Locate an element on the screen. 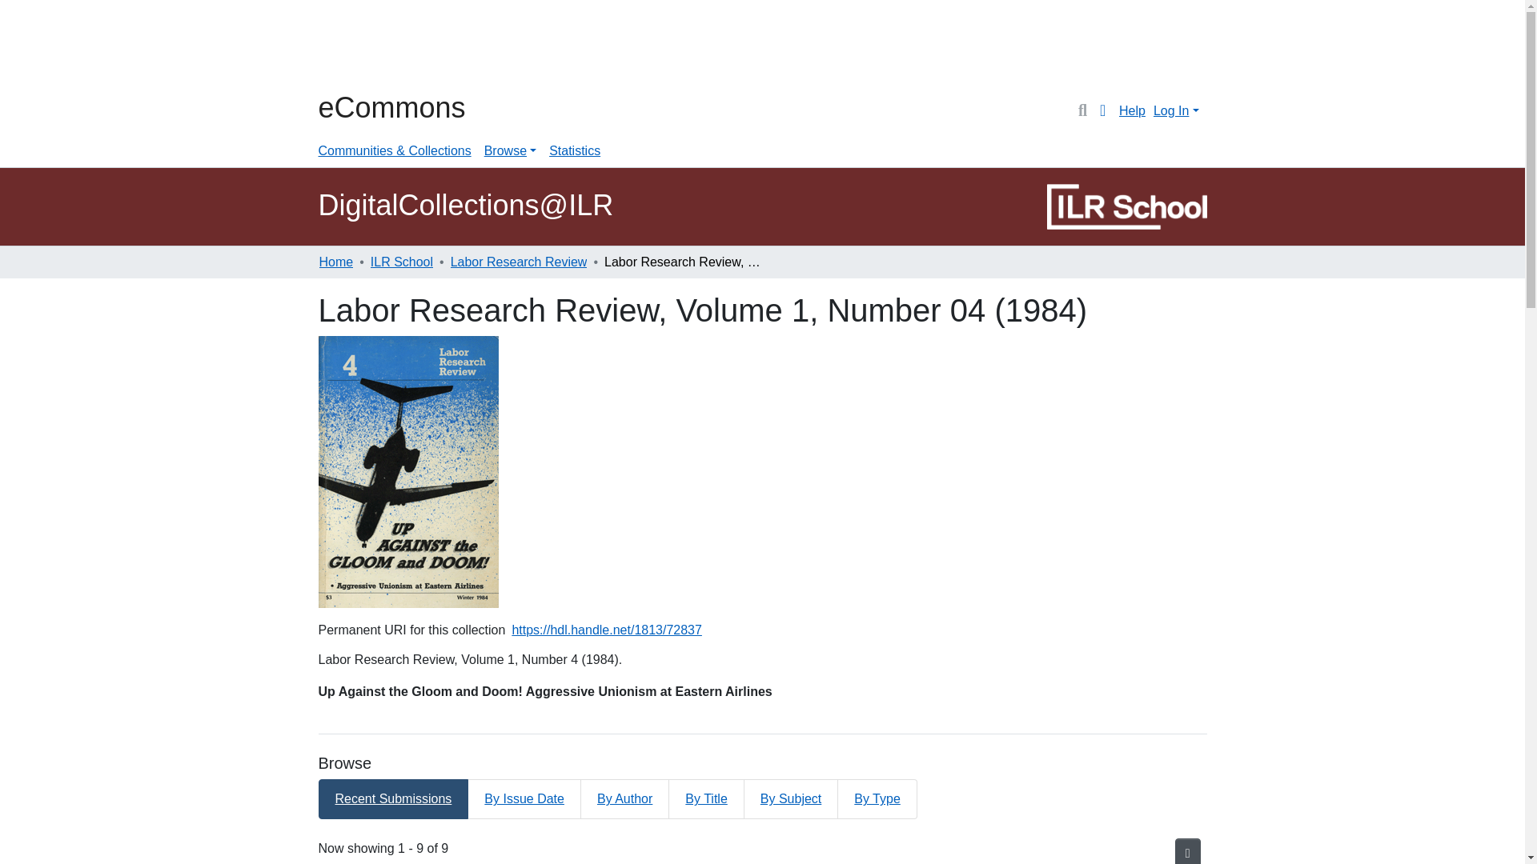 The width and height of the screenshot is (1537, 864). Log In is located at coordinates (1175, 110).